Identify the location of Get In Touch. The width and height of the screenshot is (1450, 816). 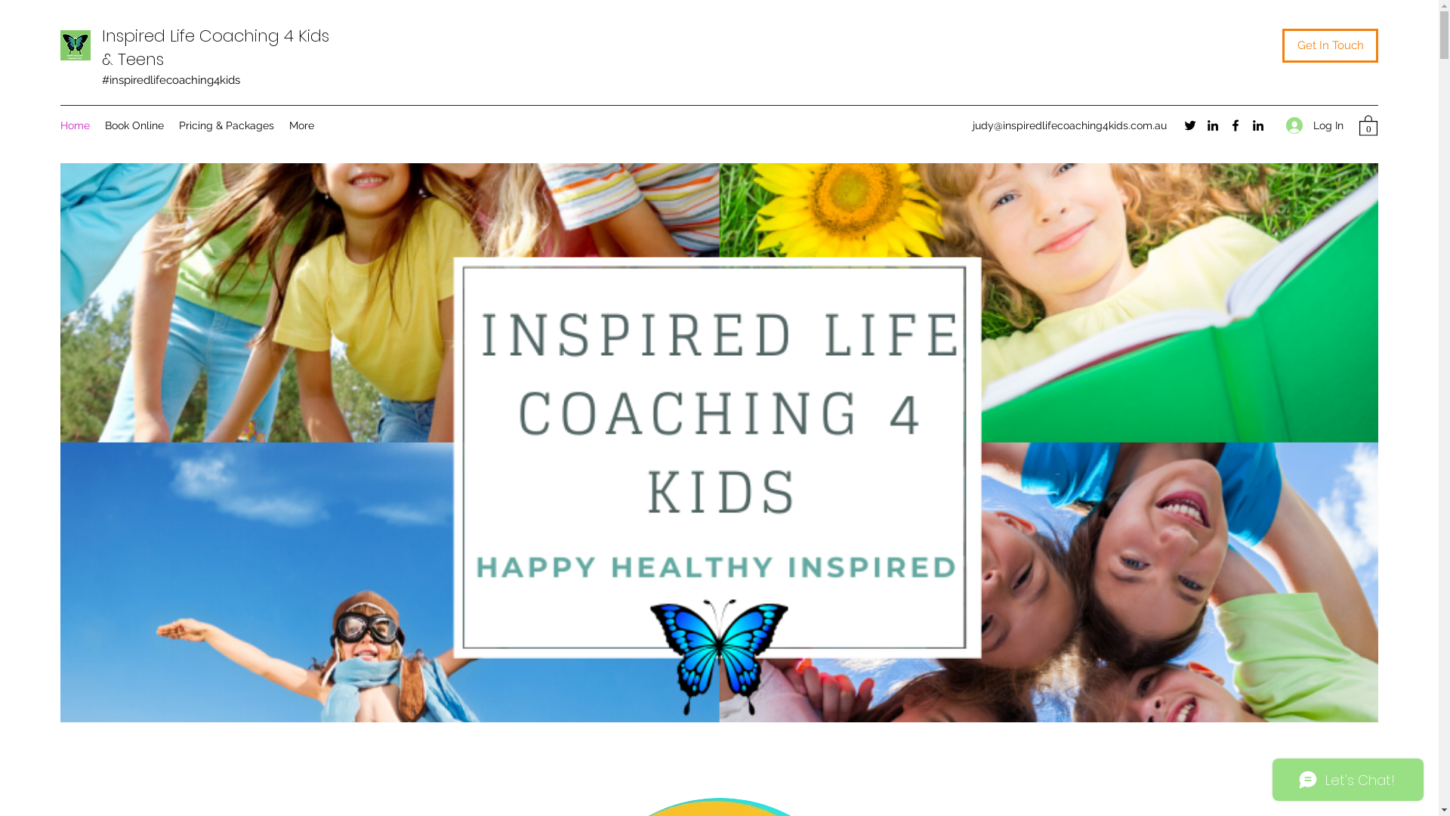
(1331, 45).